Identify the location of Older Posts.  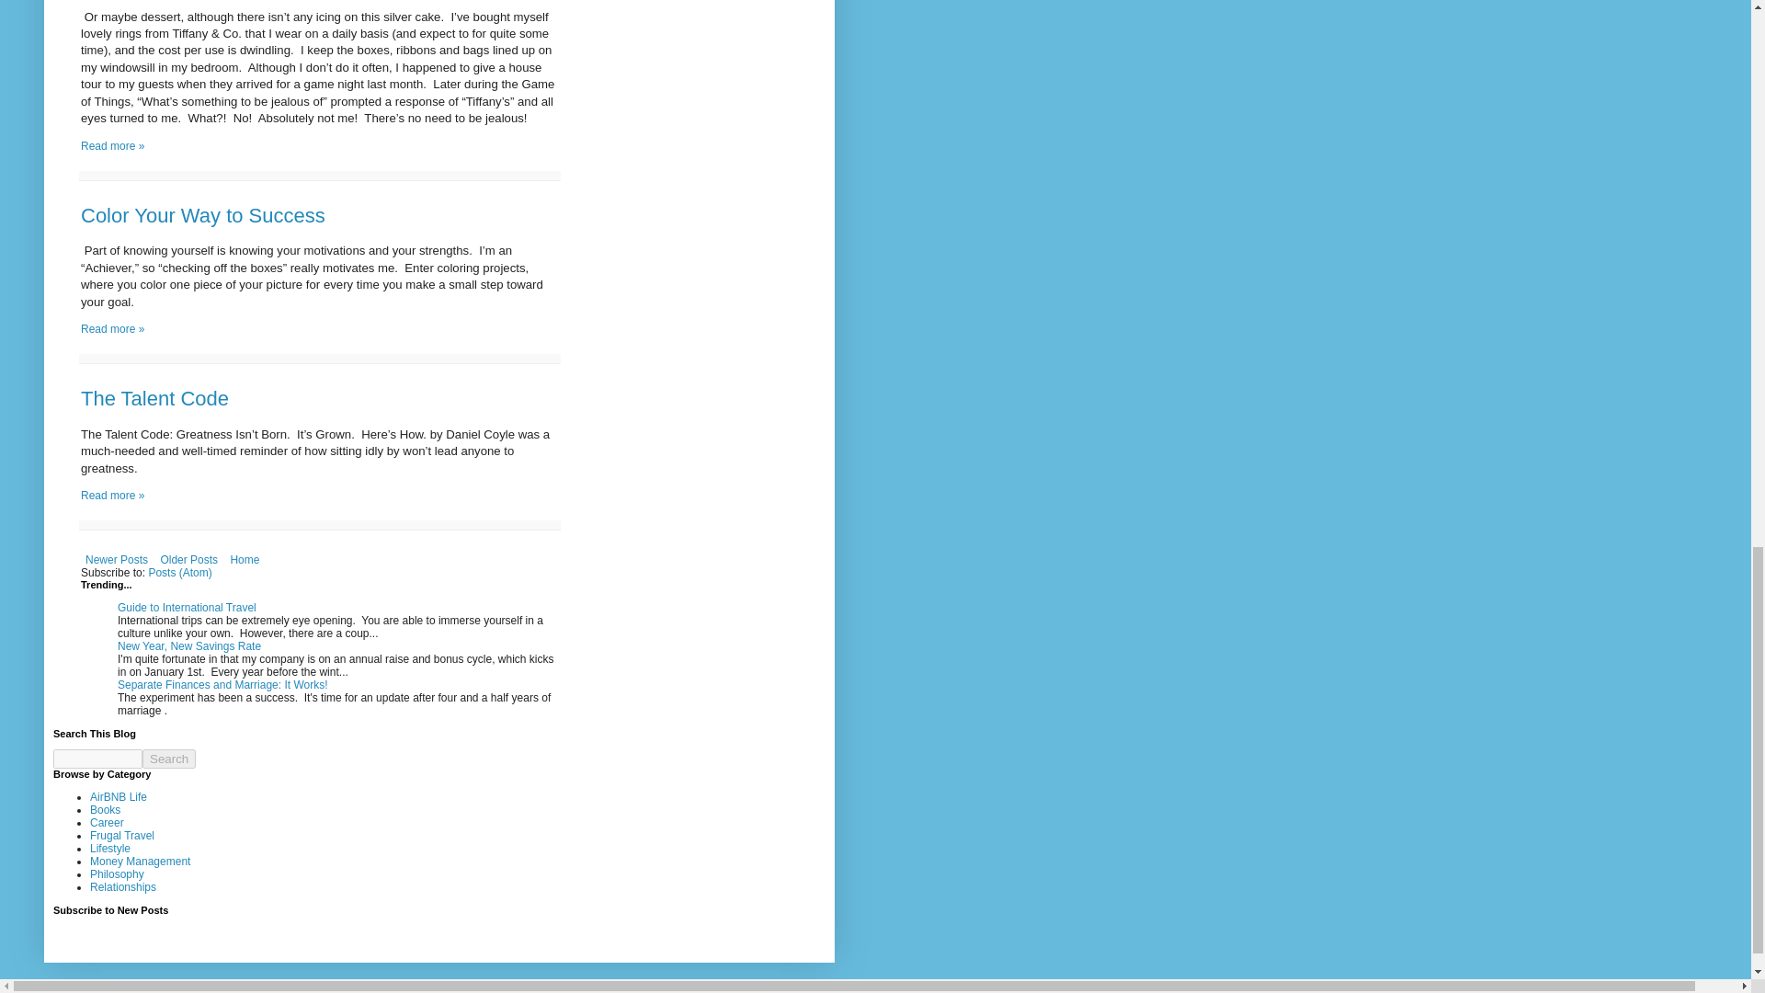
(188, 560).